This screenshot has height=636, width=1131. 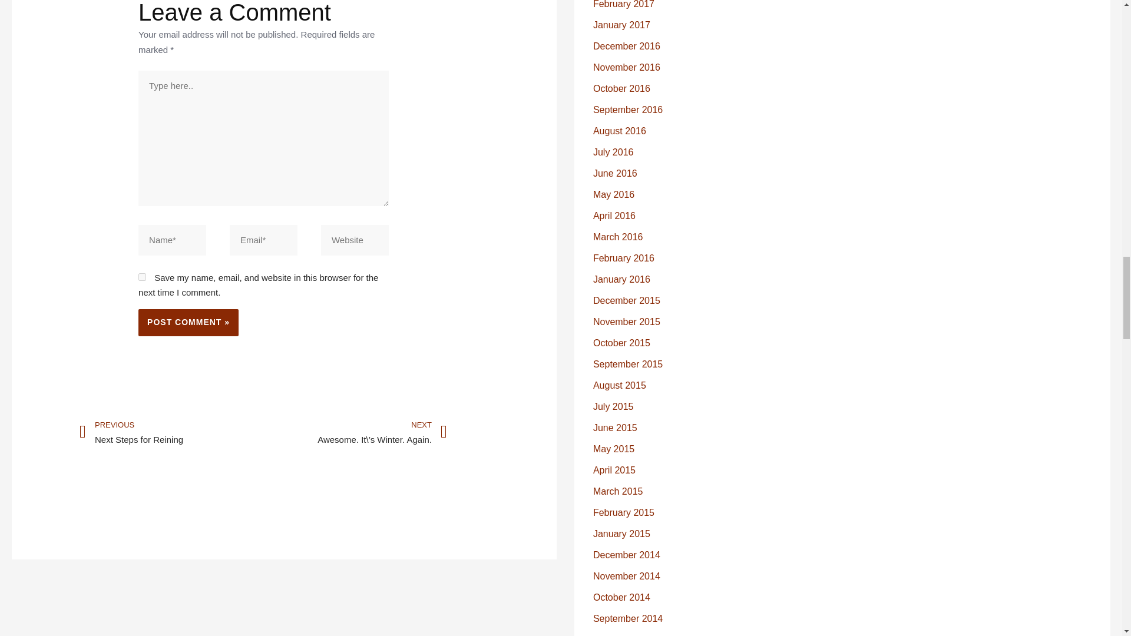 What do you see at coordinates (141, 277) in the screenshot?
I see `yes` at bounding box center [141, 277].